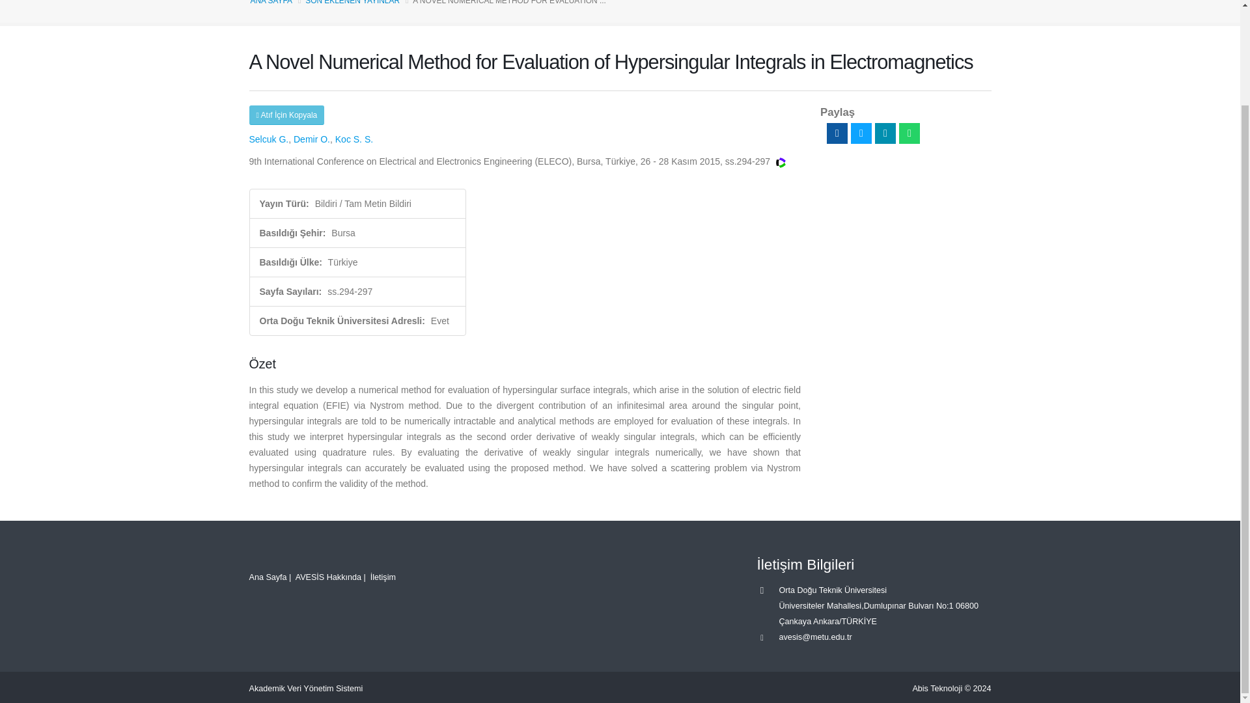 Image resolution: width=1250 pixels, height=703 pixels. I want to click on Koc S. S., so click(354, 139).